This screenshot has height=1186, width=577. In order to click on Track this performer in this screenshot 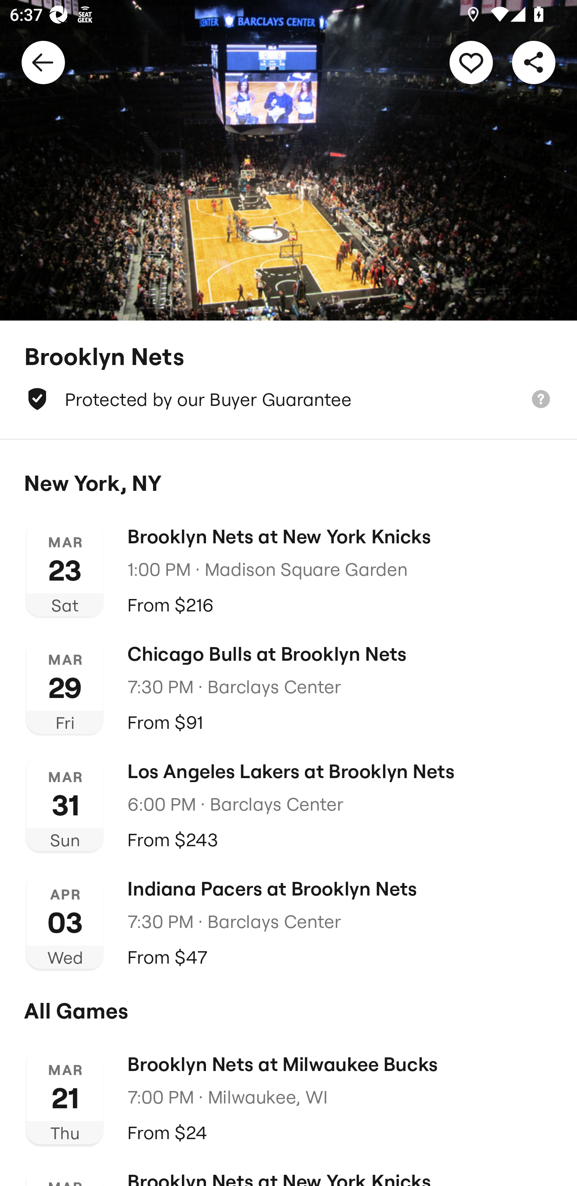, I will do `click(471, 62)`.